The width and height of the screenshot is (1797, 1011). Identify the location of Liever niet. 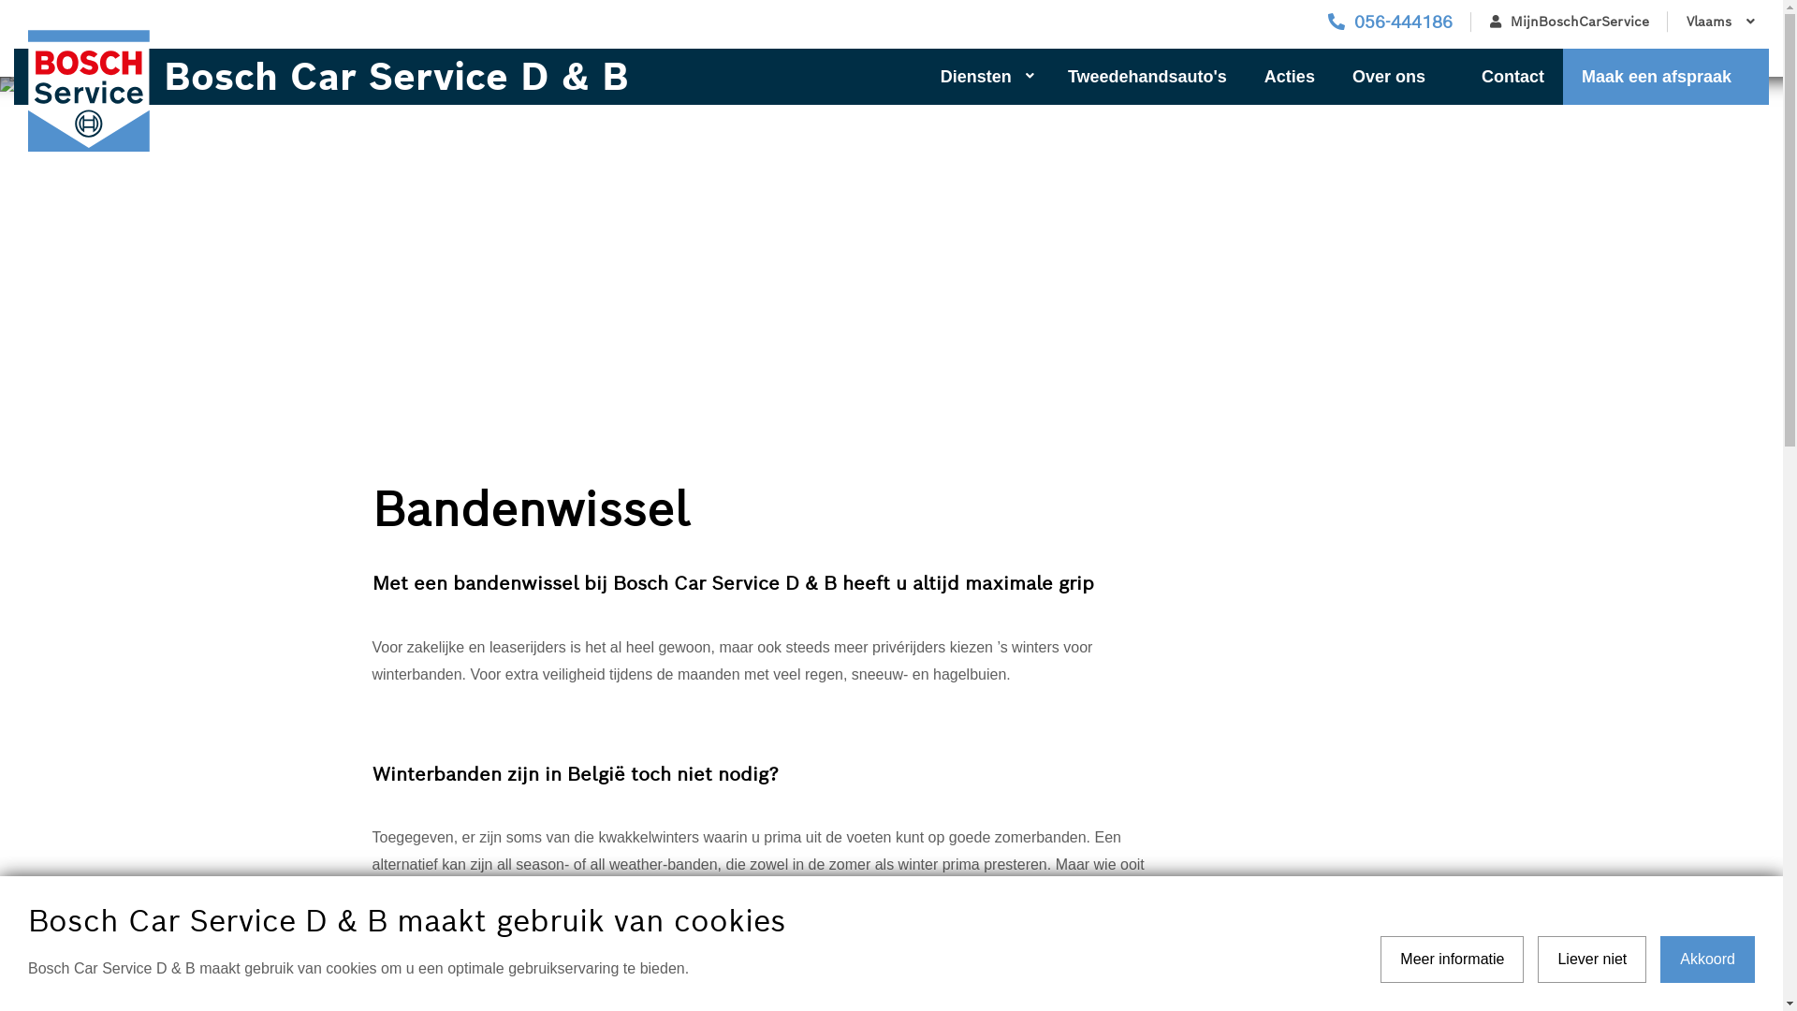
(1592, 960).